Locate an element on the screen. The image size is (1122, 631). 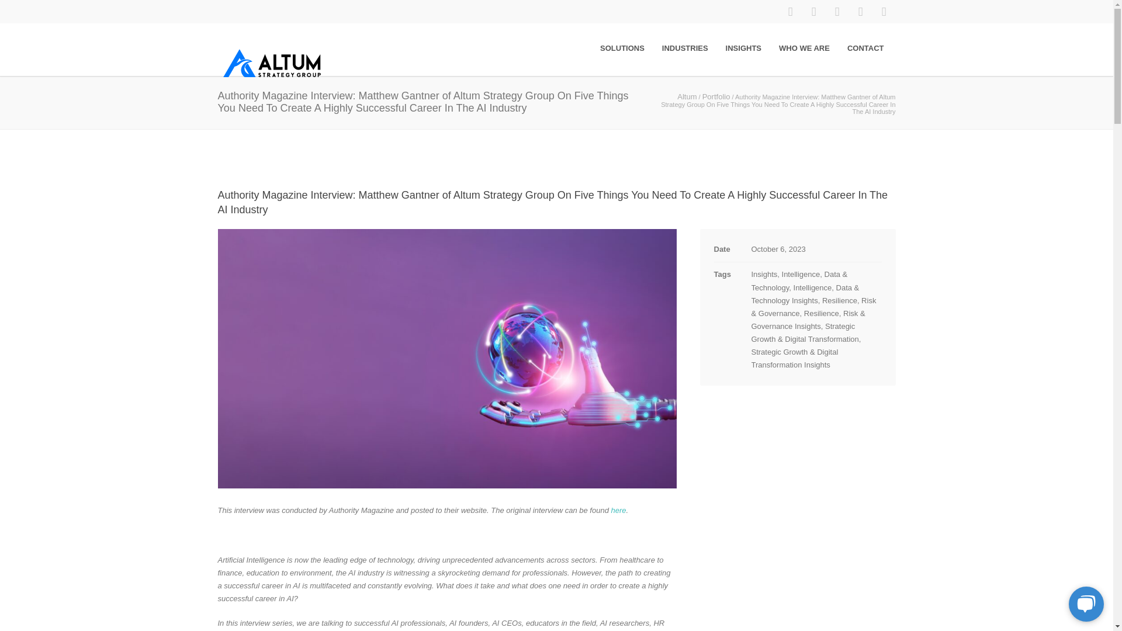
LinkedIn is located at coordinates (813, 12).